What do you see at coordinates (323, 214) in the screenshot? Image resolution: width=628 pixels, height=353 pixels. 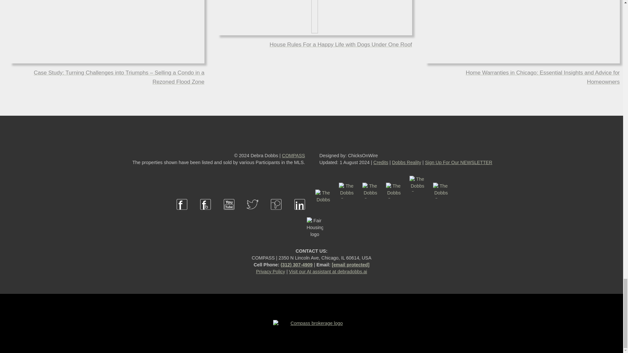 I see `Zillow` at bounding box center [323, 214].